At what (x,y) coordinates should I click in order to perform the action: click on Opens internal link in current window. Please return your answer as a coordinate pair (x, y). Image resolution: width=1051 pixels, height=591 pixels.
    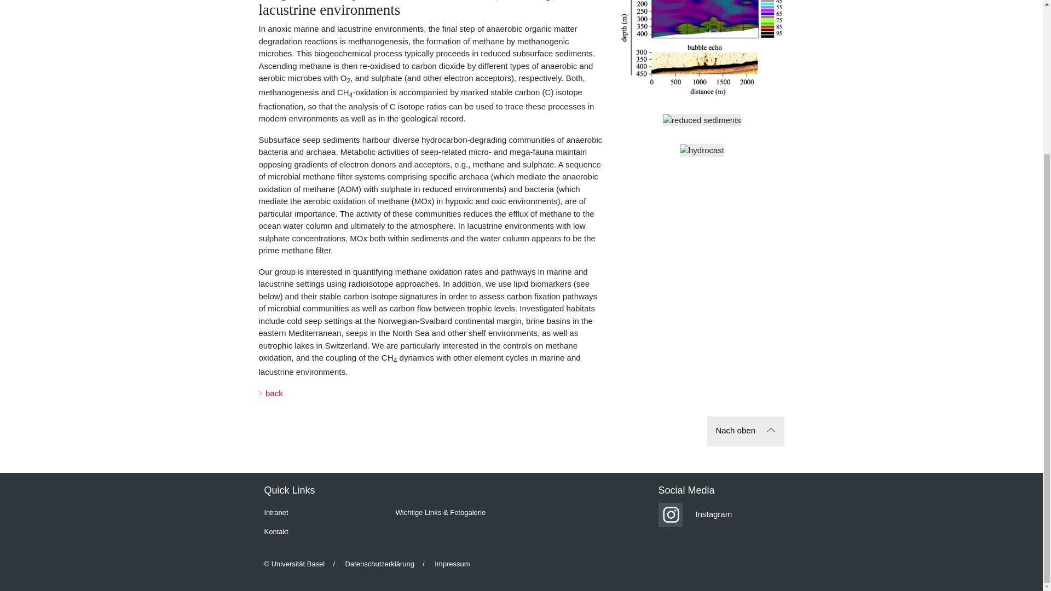
    Looking at the image, I should click on (270, 393).